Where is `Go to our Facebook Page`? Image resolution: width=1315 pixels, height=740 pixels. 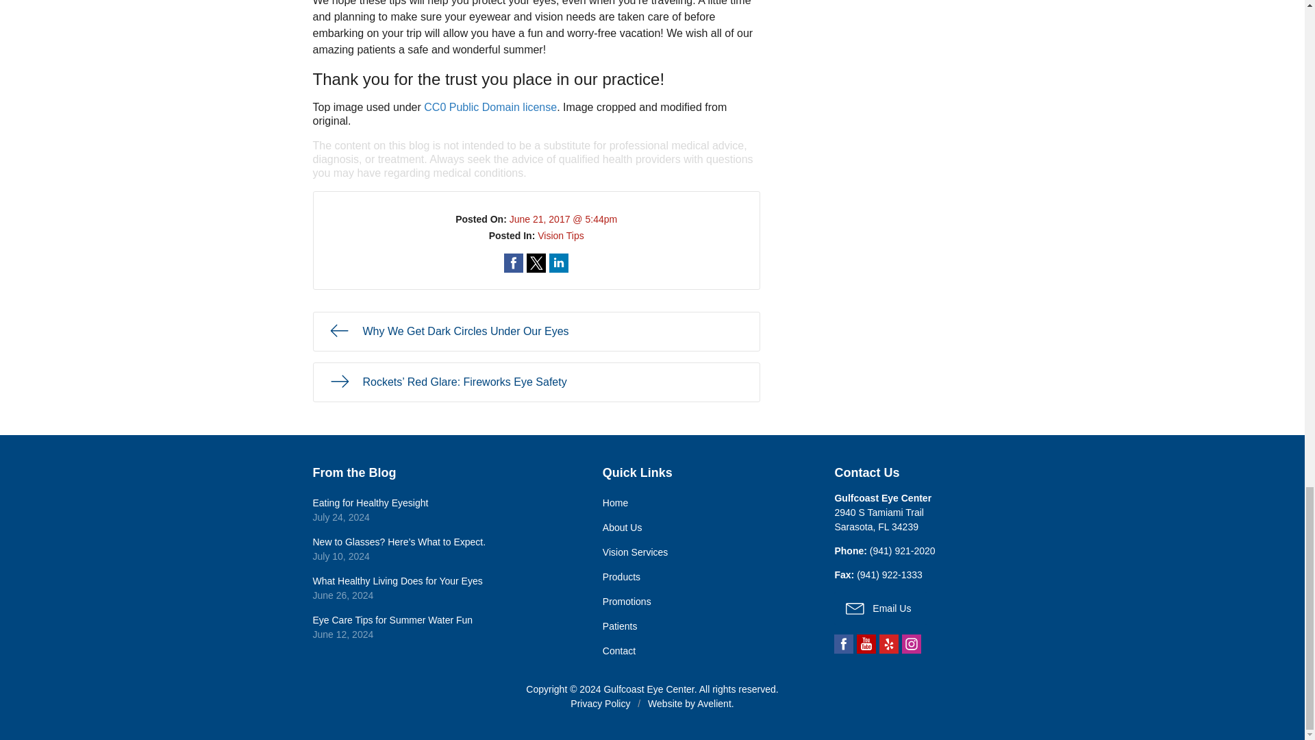
Go to our Facebook Page is located at coordinates (844, 643).